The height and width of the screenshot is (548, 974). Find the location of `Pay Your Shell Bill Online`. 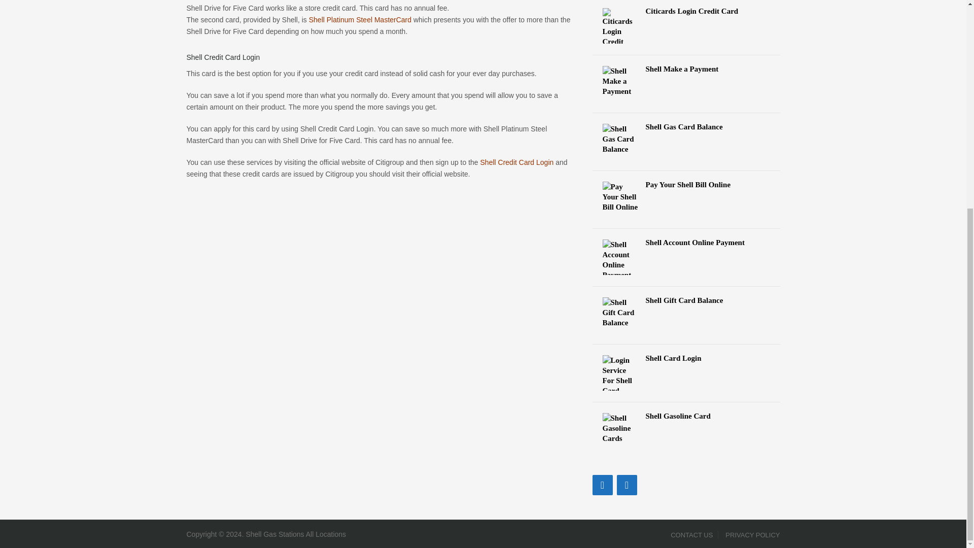

Pay Your Shell Bill Online is located at coordinates (686, 185).